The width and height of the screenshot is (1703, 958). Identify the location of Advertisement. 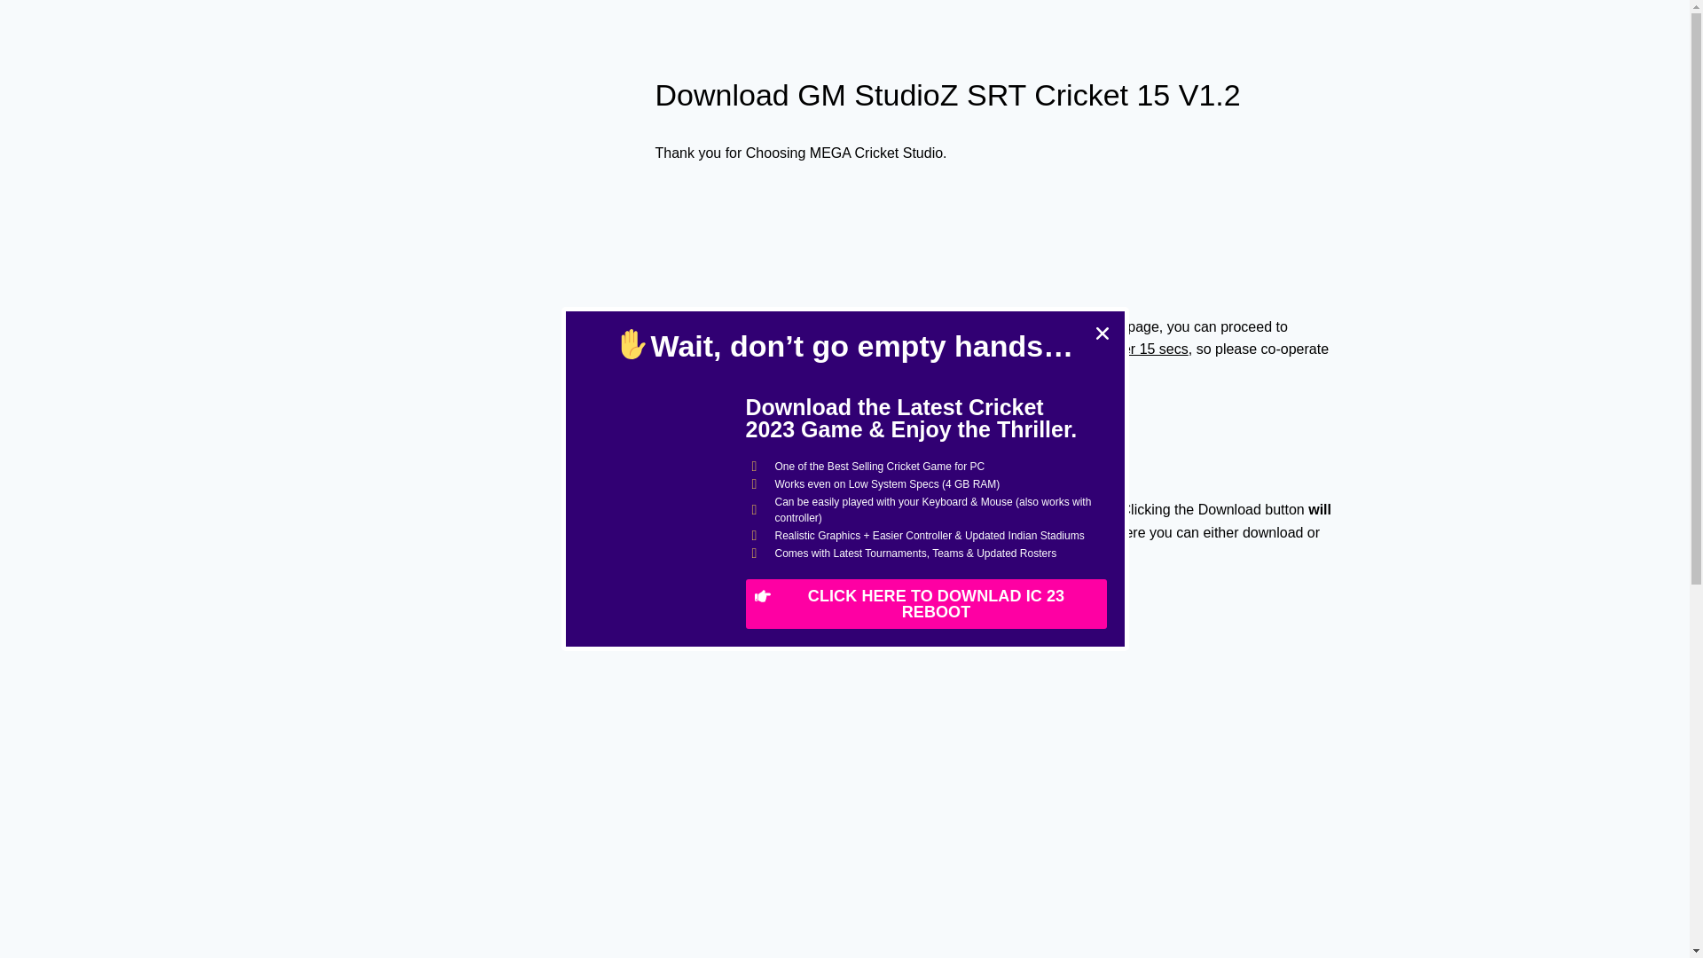
(977, 237).